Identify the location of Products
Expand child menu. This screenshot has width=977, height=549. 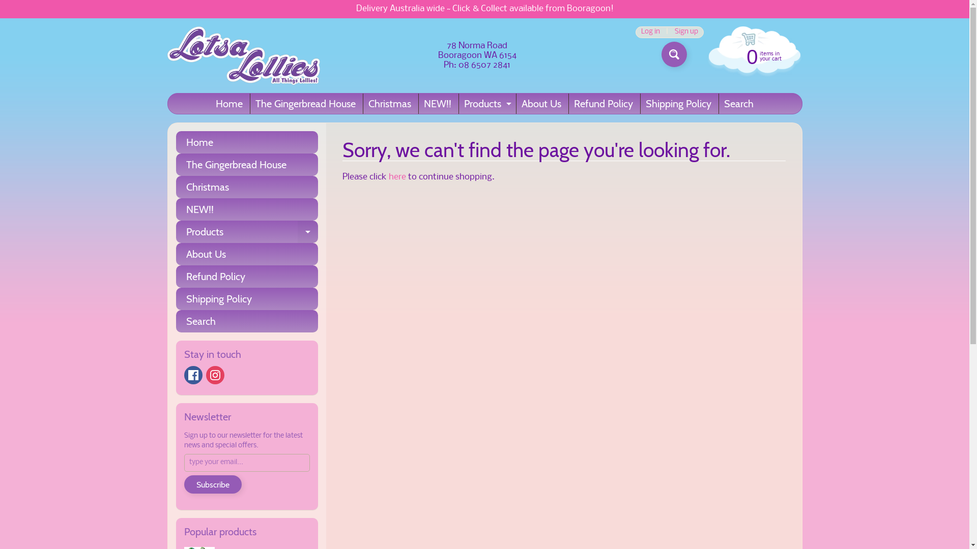
(486, 104).